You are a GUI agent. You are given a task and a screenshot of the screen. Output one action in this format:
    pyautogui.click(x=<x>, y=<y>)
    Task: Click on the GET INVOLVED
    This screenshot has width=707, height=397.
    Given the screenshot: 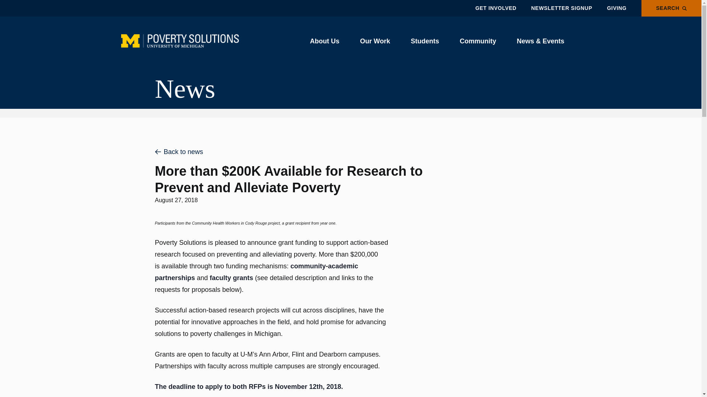 What is the action you would take?
    pyautogui.click(x=496, y=8)
    